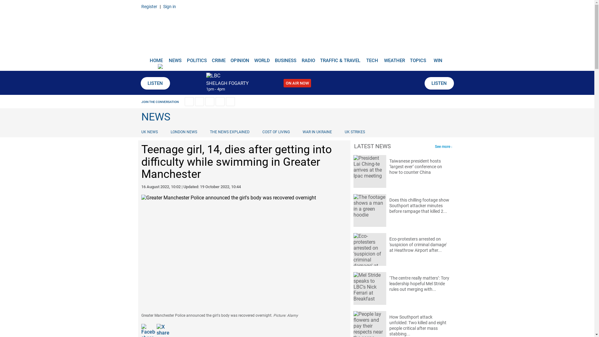  Describe the element at coordinates (276, 132) in the screenshot. I see `COST OF LIVING` at that location.